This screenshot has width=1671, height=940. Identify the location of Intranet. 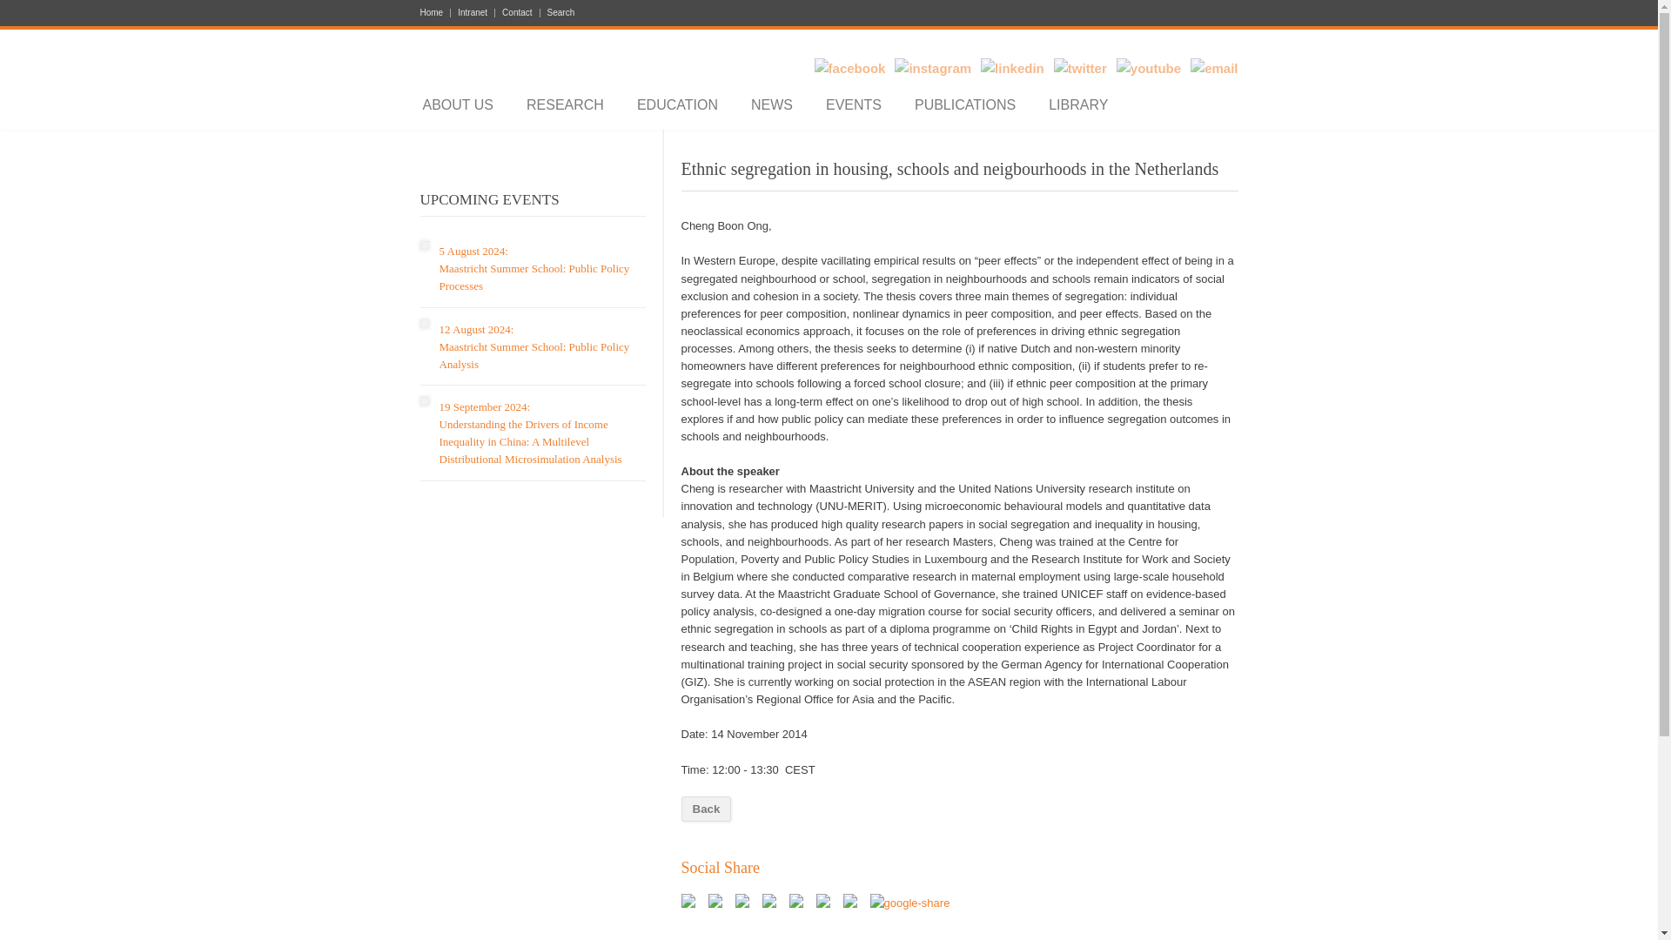
(473, 12).